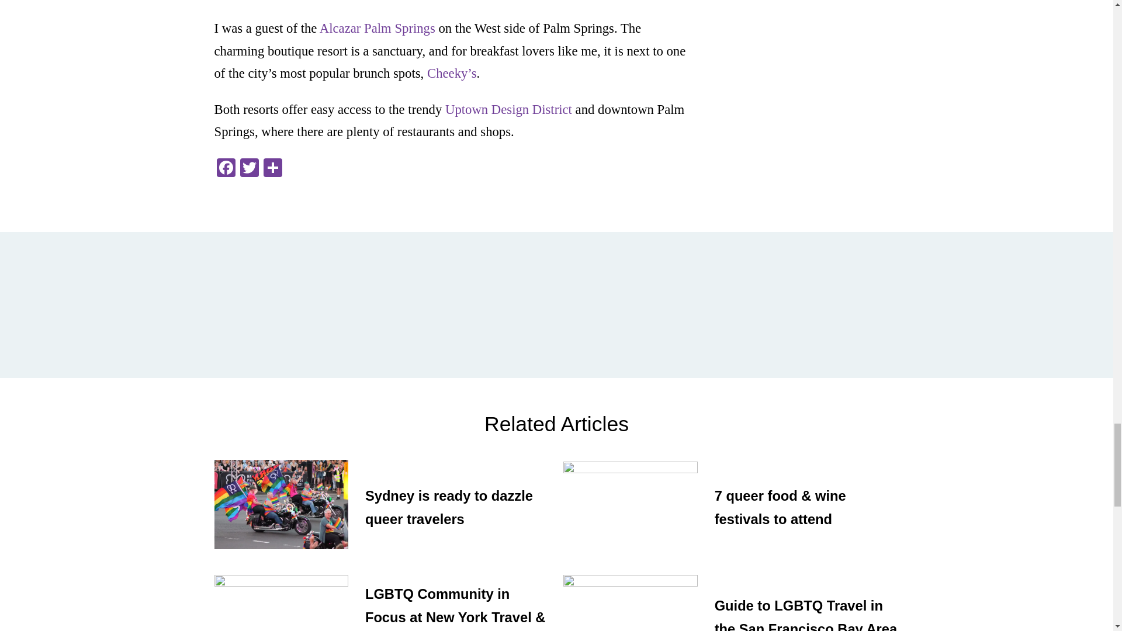 The height and width of the screenshot is (631, 1122). What do you see at coordinates (226, 169) in the screenshot?
I see `Facebook` at bounding box center [226, 169].